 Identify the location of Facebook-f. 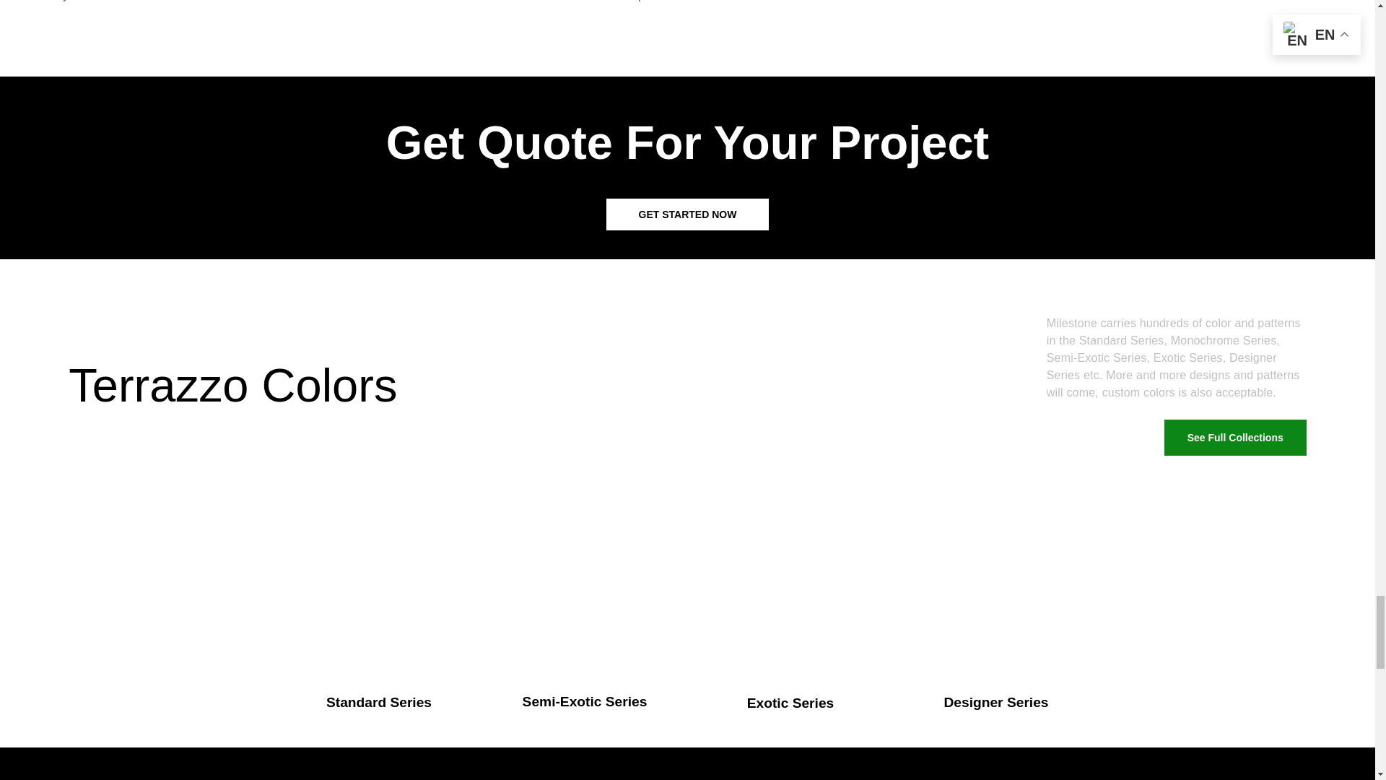
(687, 170).